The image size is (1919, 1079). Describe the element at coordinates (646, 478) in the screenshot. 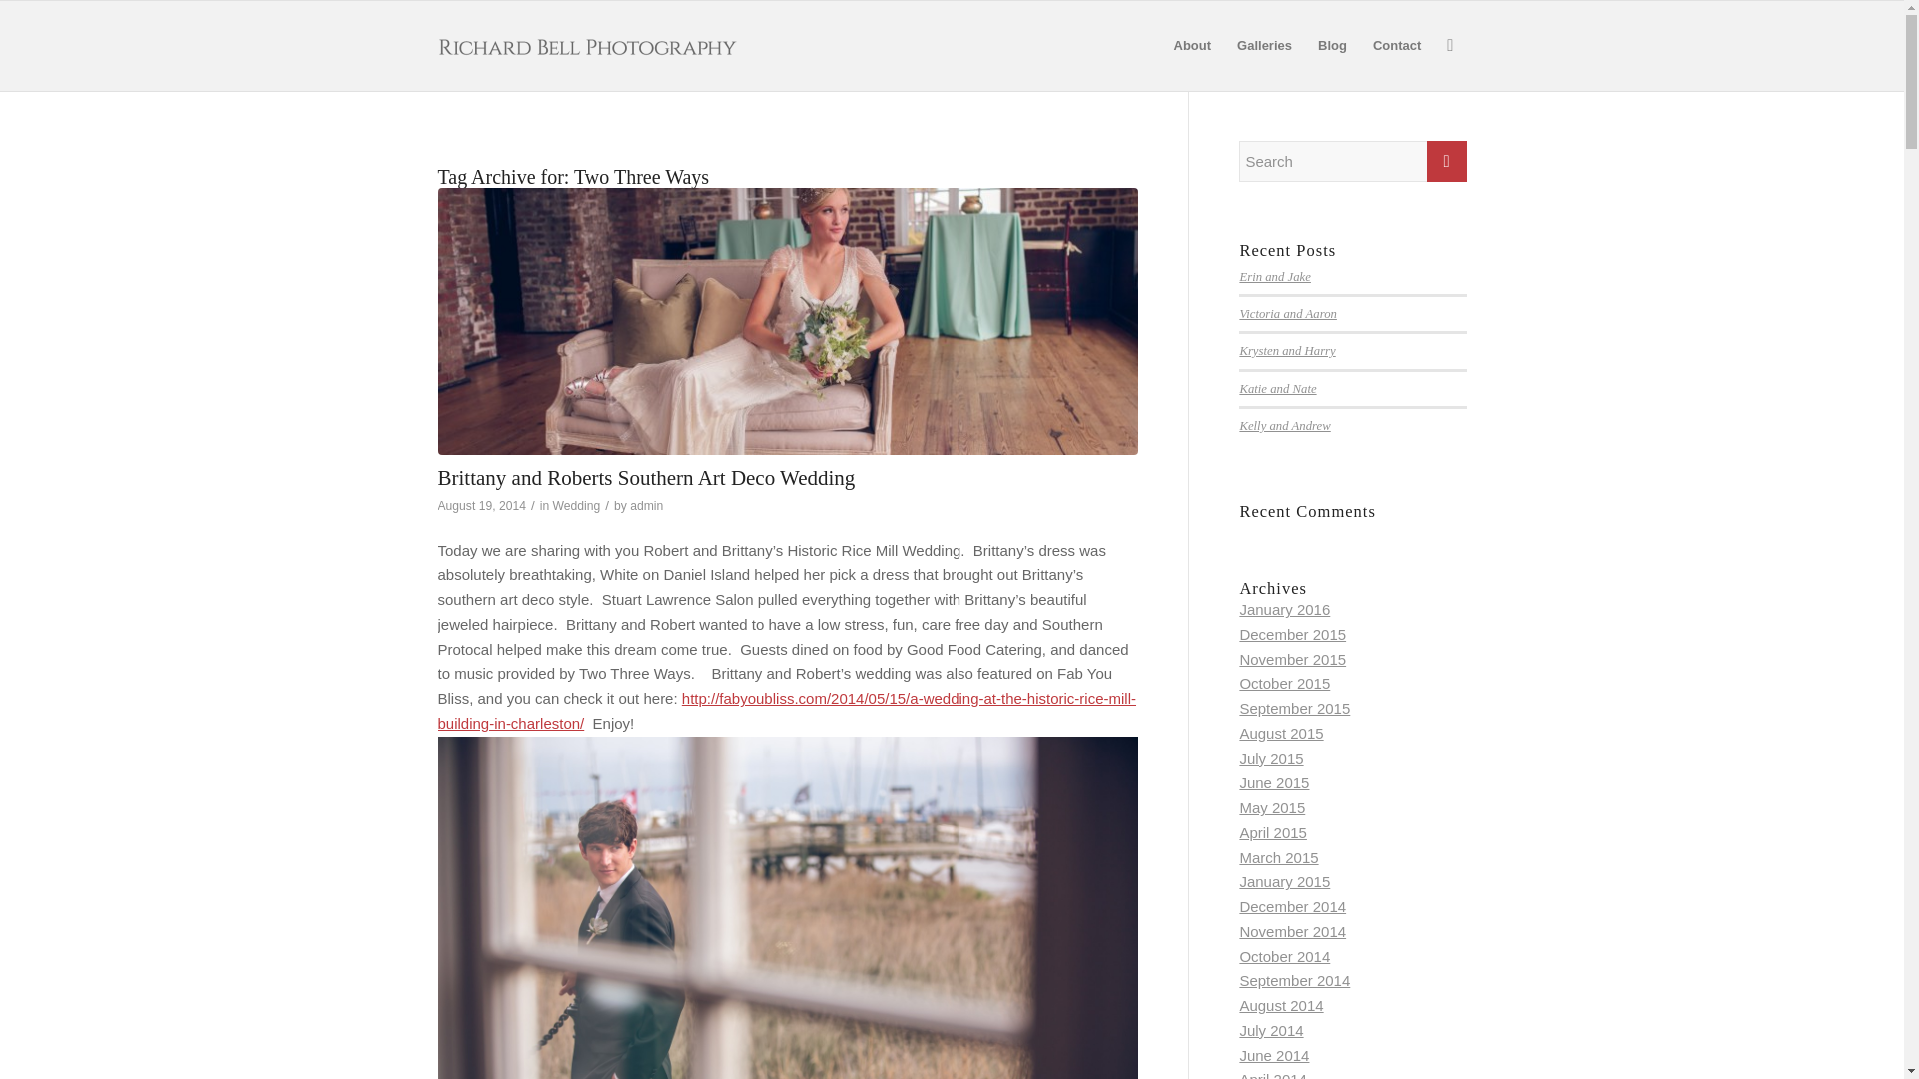

I see `Brittany and Roberts Southern Art Deco Wedding` at that location.